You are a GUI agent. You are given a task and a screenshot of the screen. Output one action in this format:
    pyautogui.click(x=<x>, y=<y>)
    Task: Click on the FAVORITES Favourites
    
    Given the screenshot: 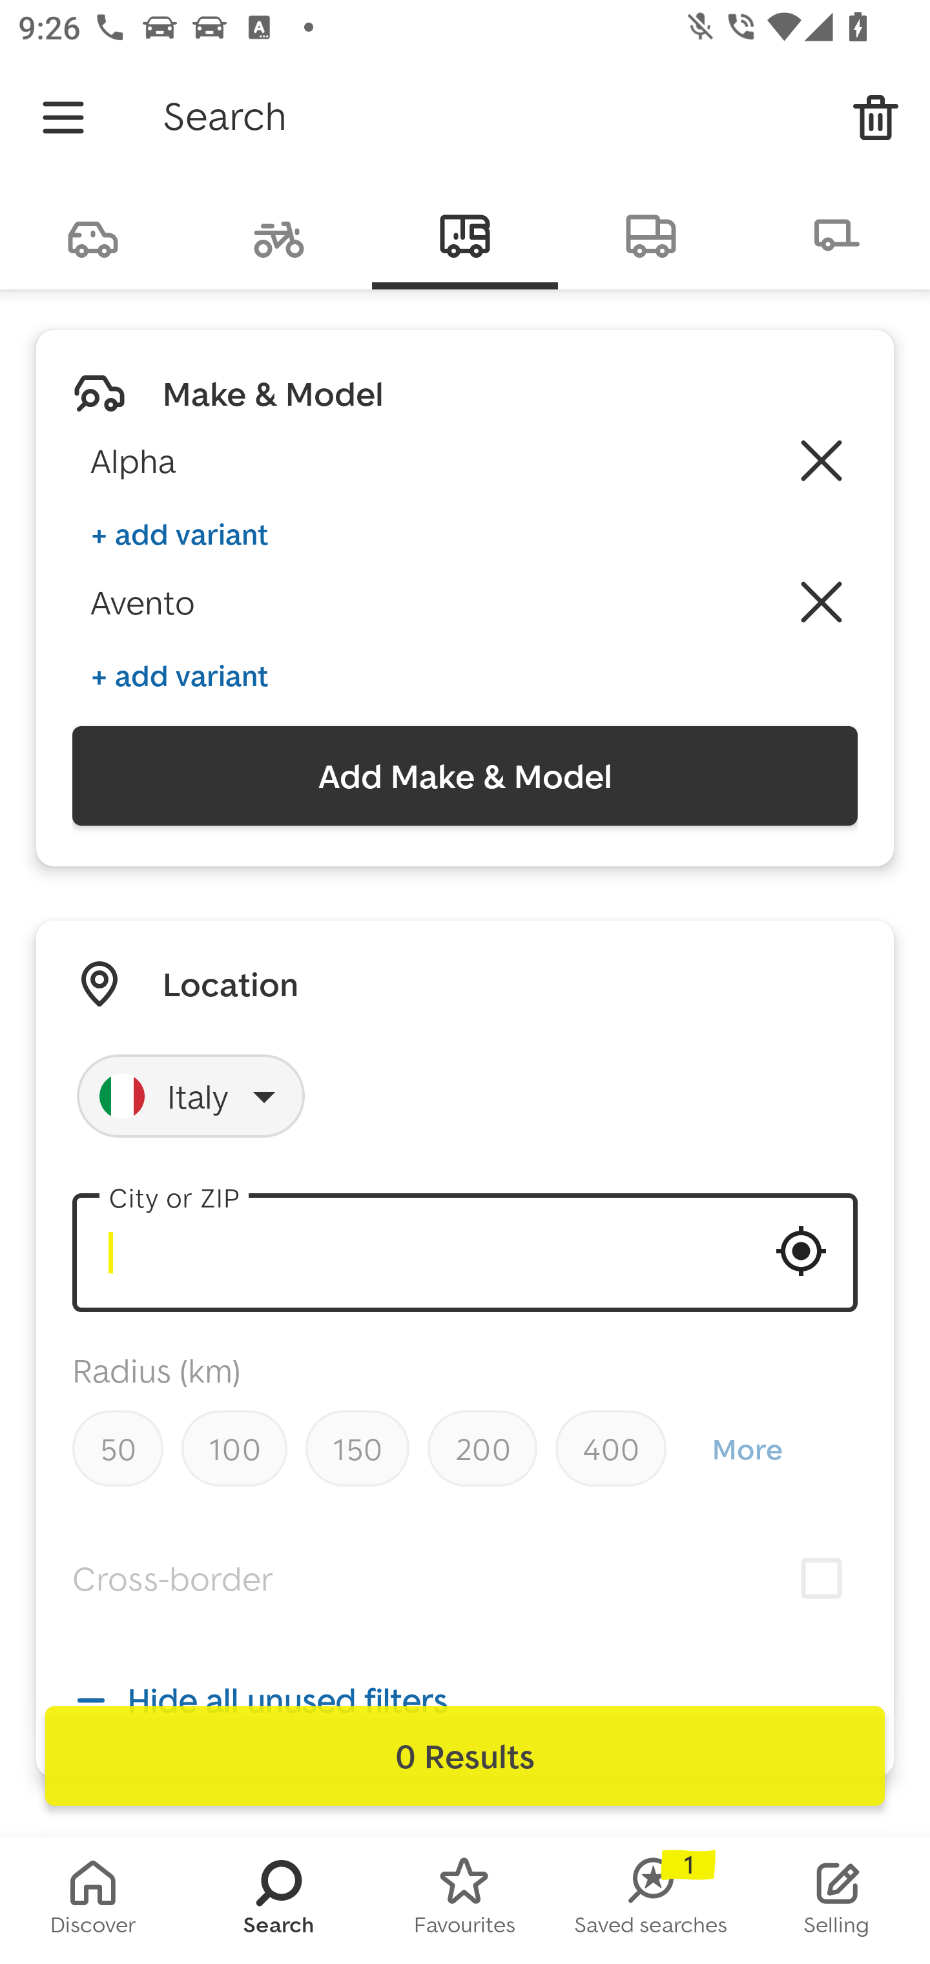 What is the action you would take?
    pyautogui.click(x=465, y=1901)
    